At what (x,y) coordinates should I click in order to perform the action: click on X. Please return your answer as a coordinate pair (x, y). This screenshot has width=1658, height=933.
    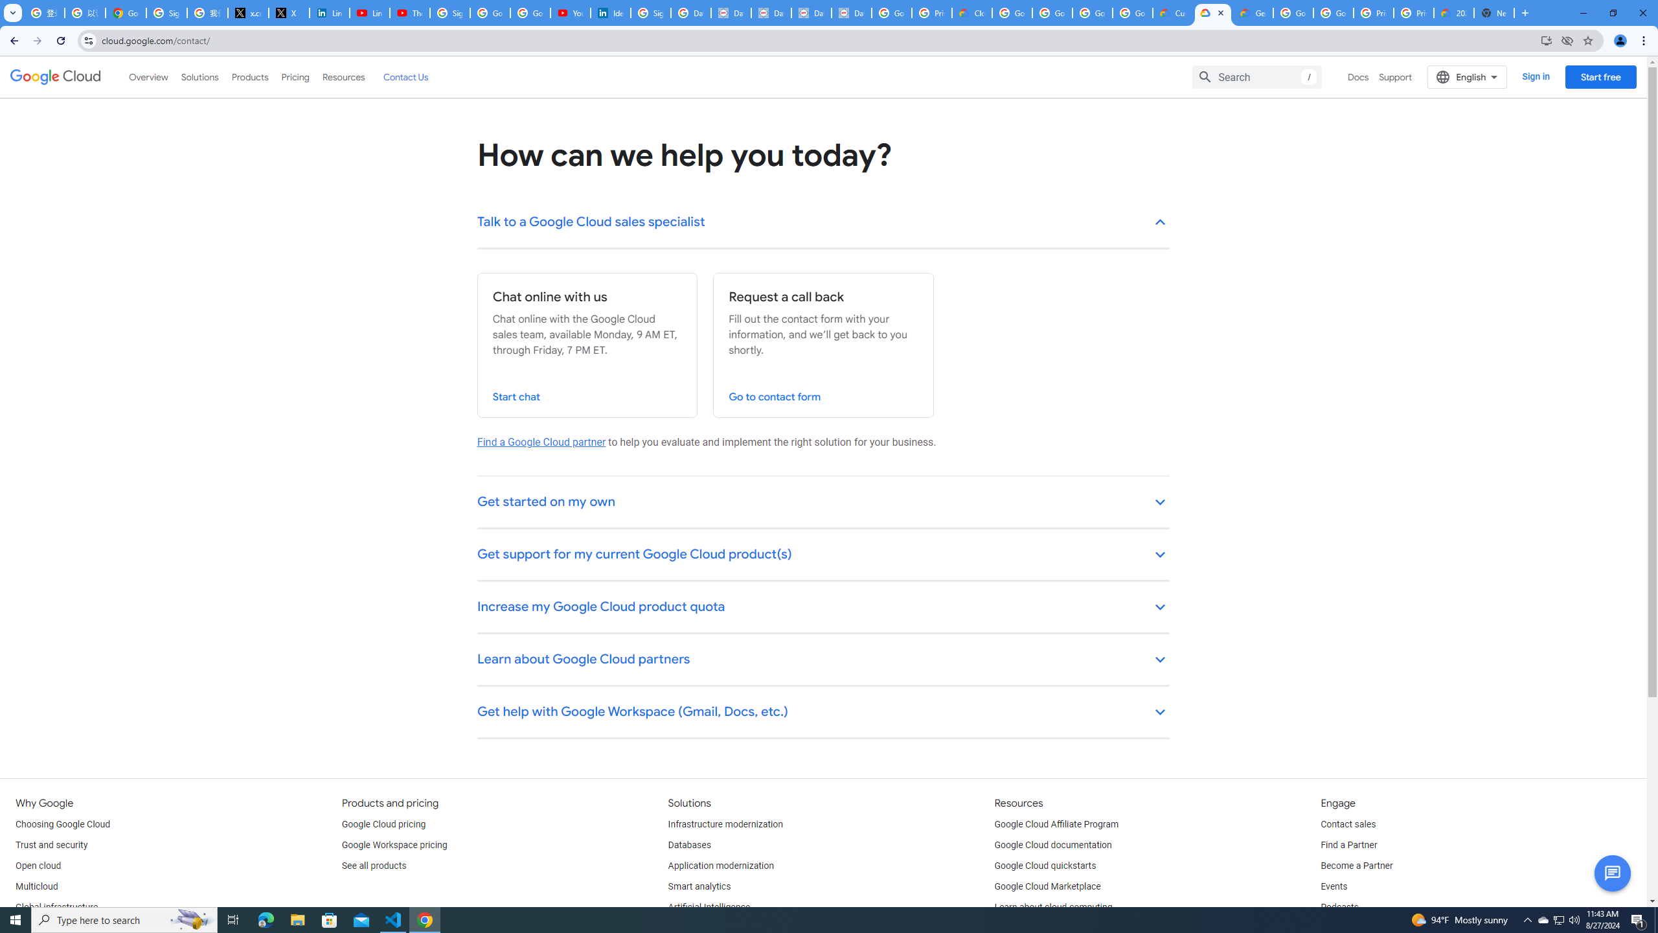
    Looking at the image, I should click on (289, 13).